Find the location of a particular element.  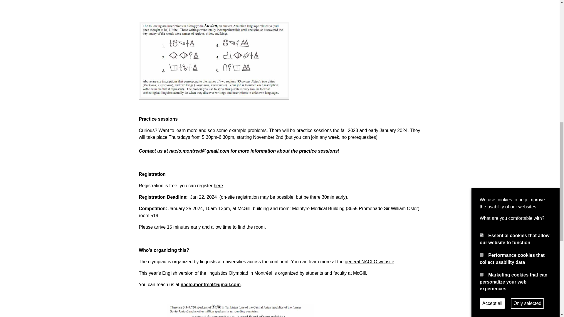

Tajik is located at coordinates (240, 311).